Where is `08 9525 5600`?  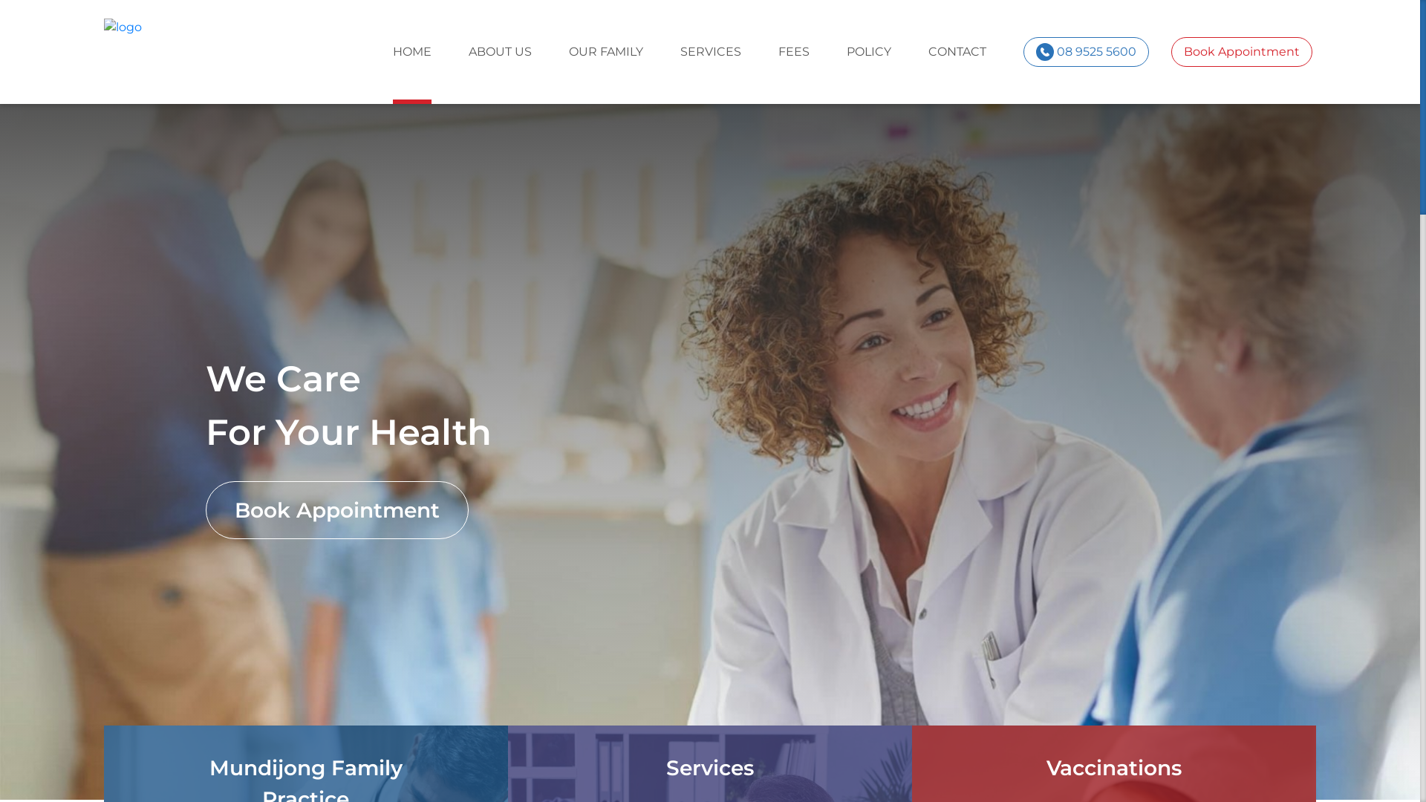
08 9525 5600 is located at coordinates (1086, 52).